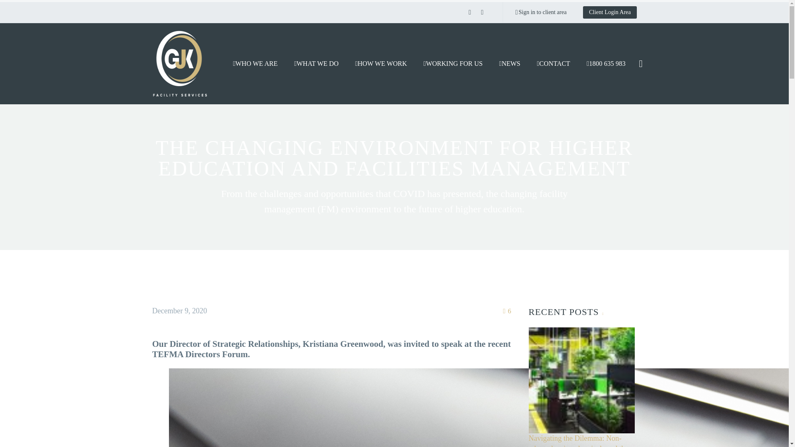 The width and height of the screenshot is (795, 447). Describe the element at coordinates (507, 311) in the screenshot. I see `6` at that location.